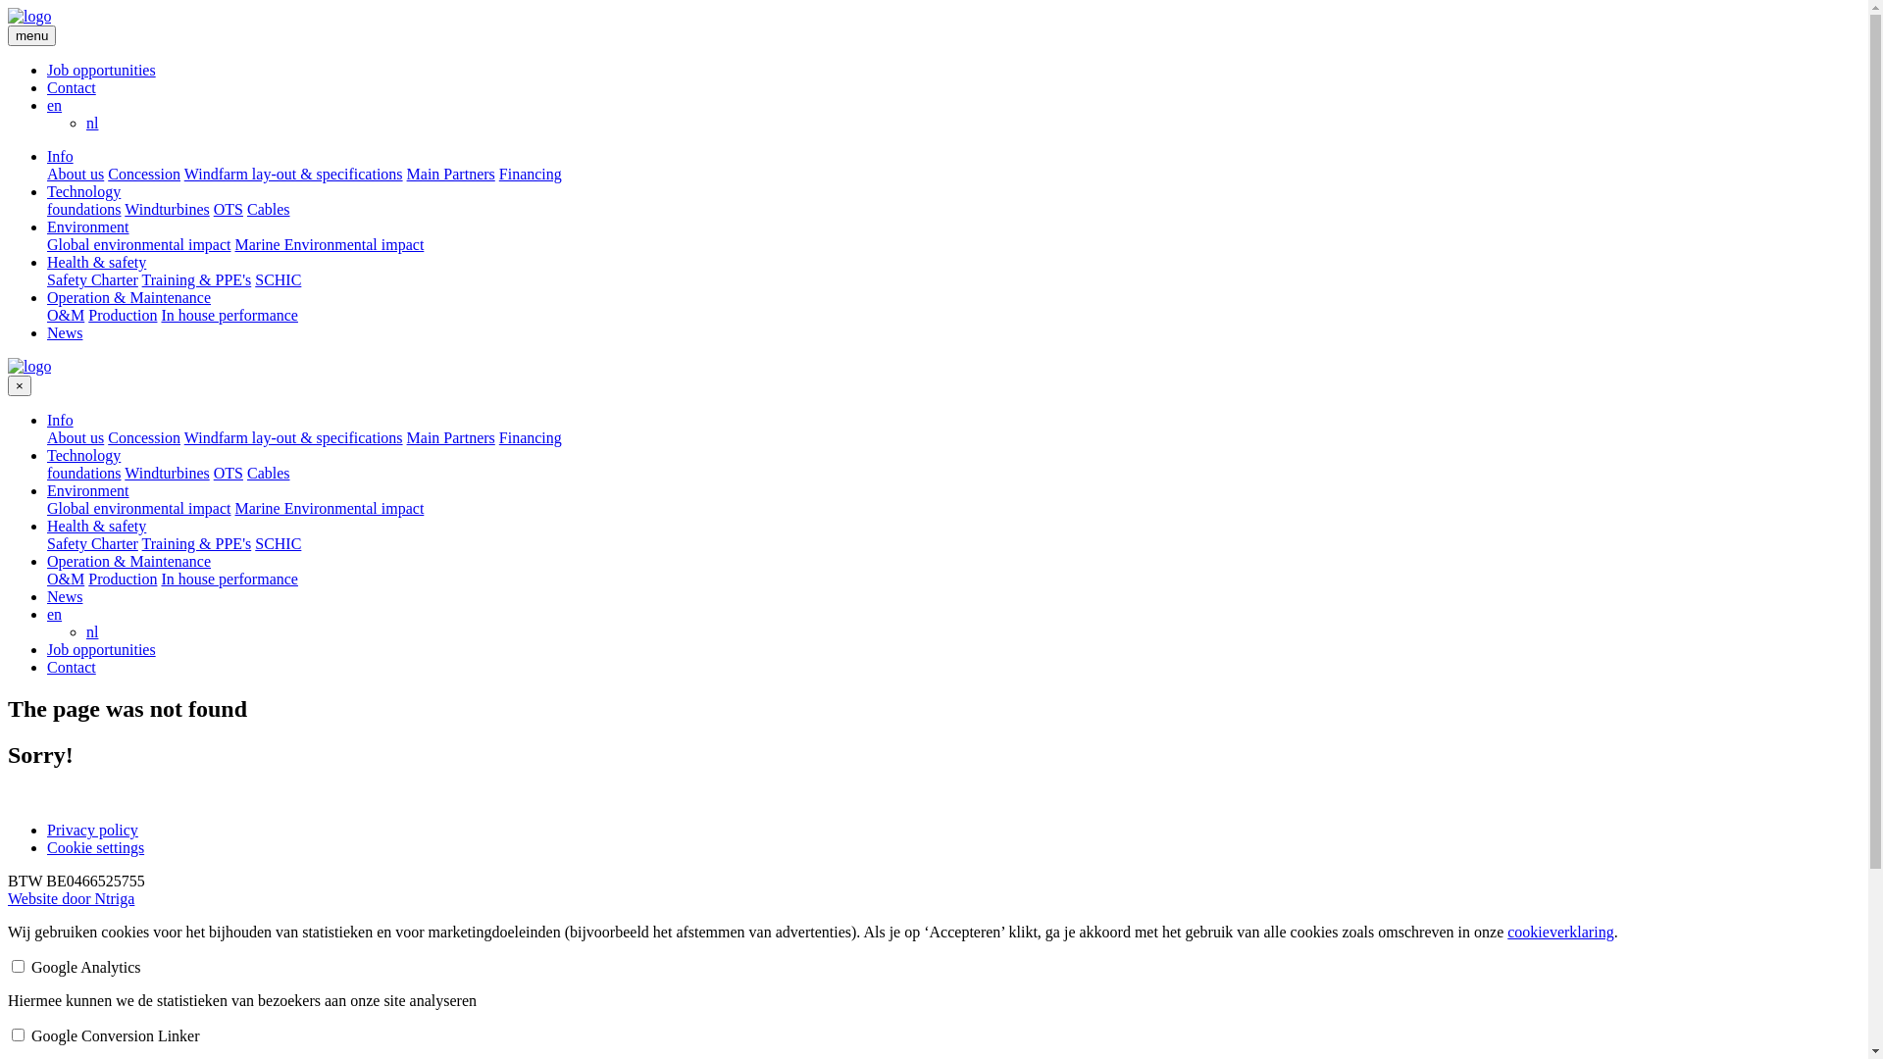  I want to click on Windturbines, so click(167, 210).